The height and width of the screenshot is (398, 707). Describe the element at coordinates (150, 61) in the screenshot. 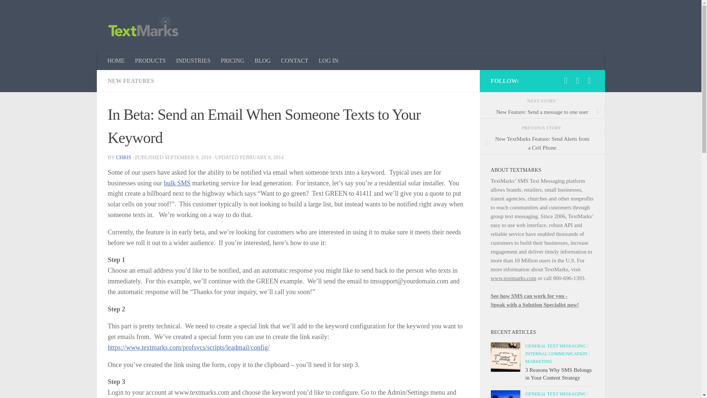

I see `PRODUCTS` at that location.